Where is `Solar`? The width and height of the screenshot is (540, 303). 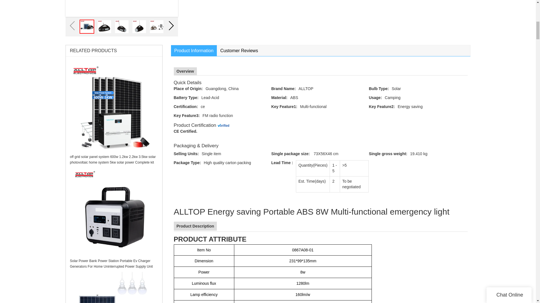 Solar is located at coordinates (429, 89).